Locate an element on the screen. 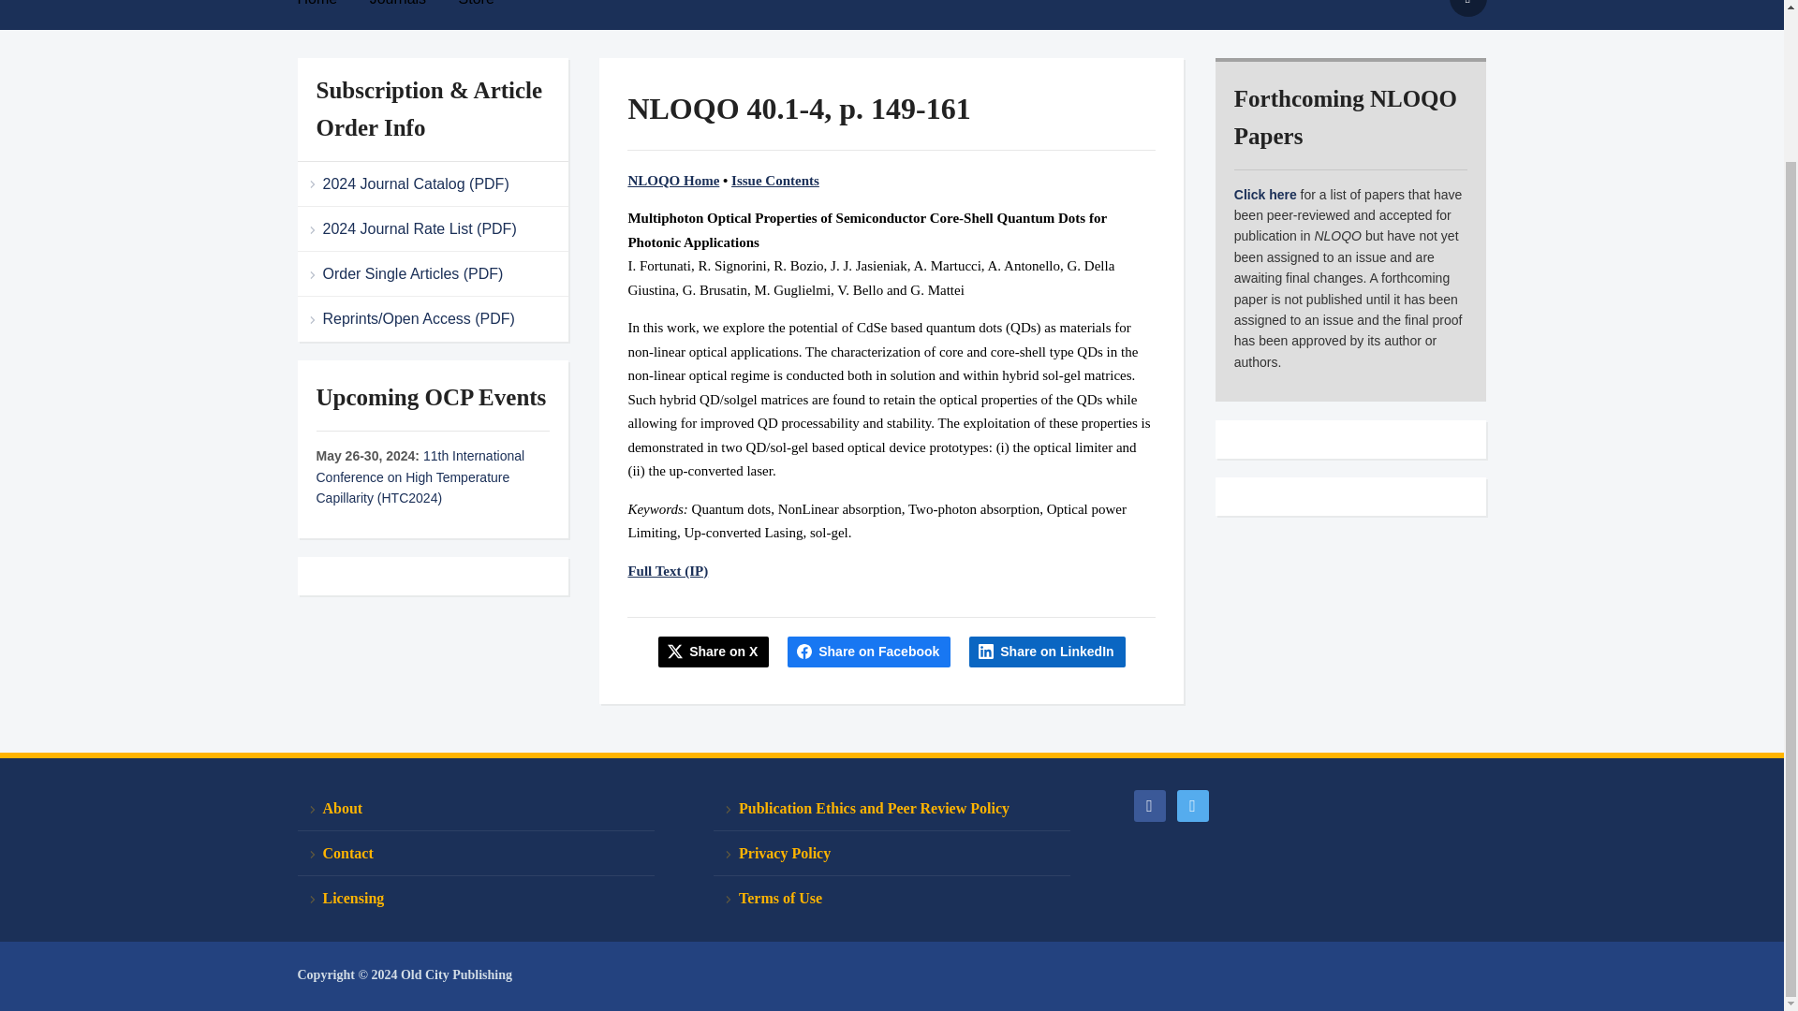 This screenshot has width=1798, height=1011. NLOQO Home is located at coordinates (673, 180).